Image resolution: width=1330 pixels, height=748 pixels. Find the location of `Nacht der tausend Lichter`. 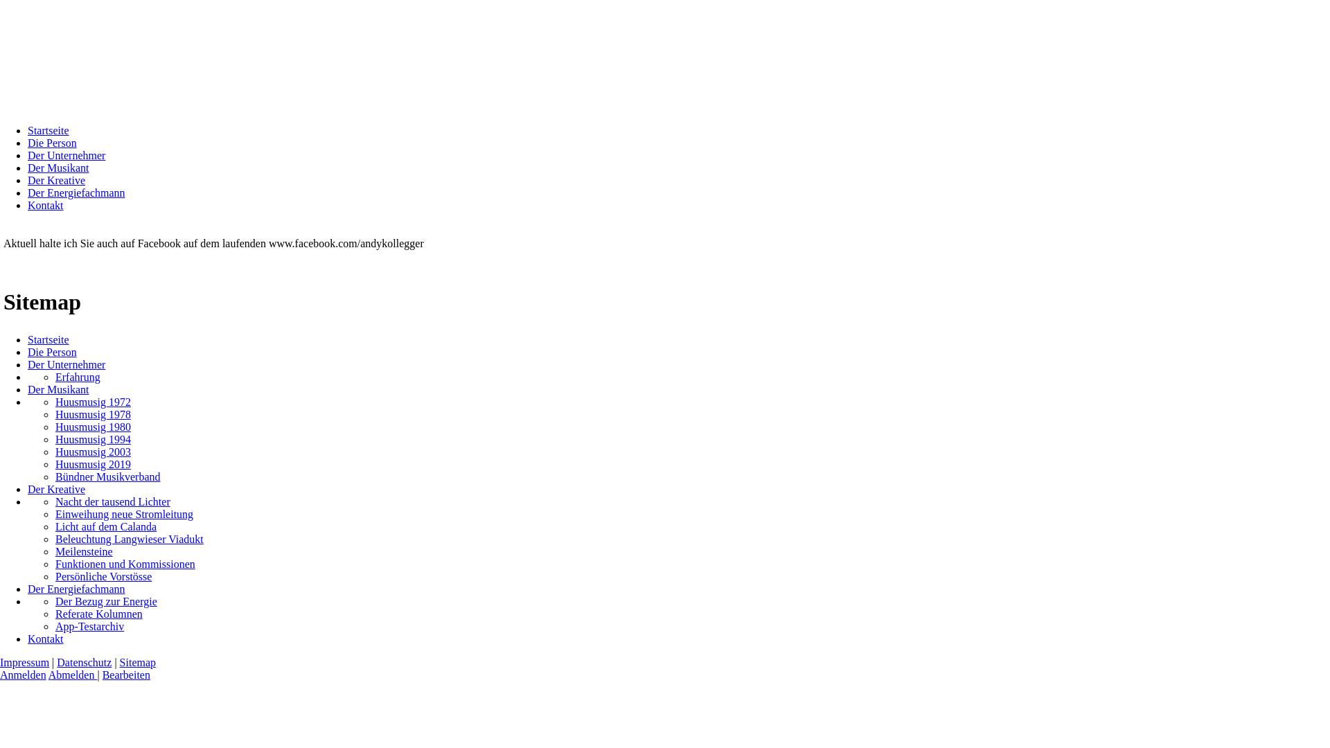

Nacht der tausend Lichter is located at coordinates (112, 501).